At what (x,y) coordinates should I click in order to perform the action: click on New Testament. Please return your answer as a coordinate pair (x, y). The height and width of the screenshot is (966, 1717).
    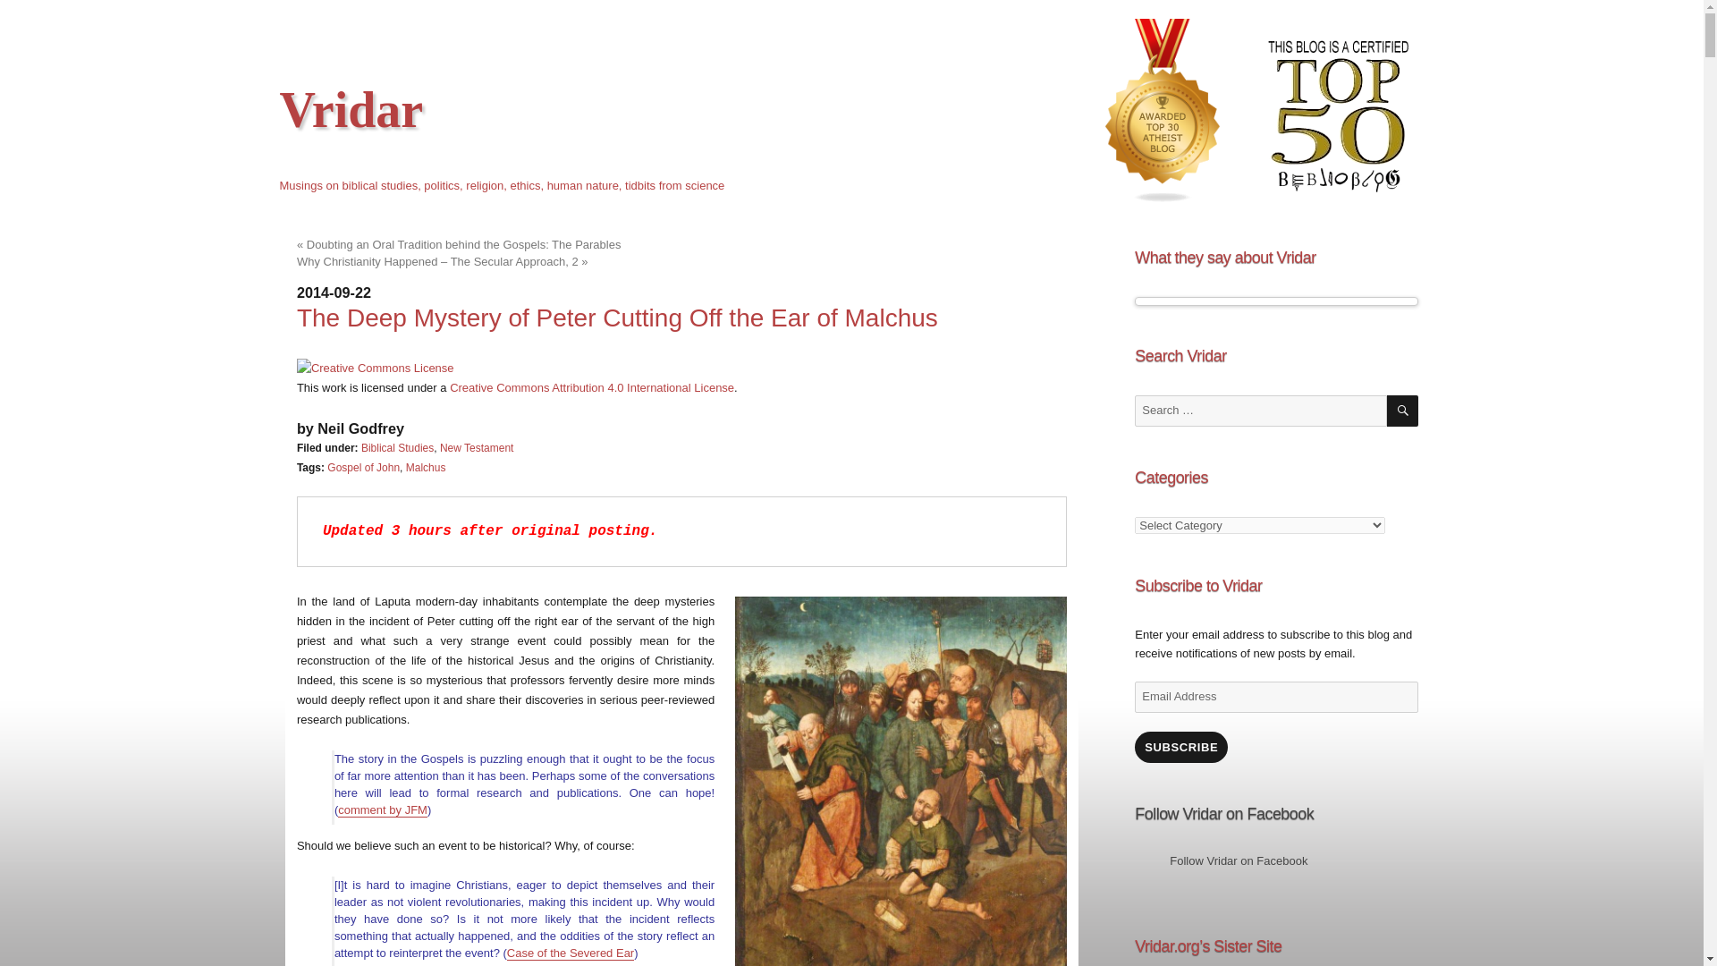
    Looking at the image, I should click on (476, 447).